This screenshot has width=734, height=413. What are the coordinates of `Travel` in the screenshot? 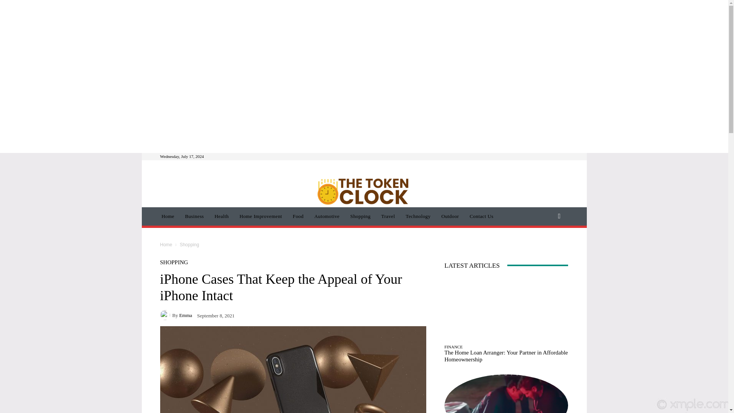 It's located at (388, 216).